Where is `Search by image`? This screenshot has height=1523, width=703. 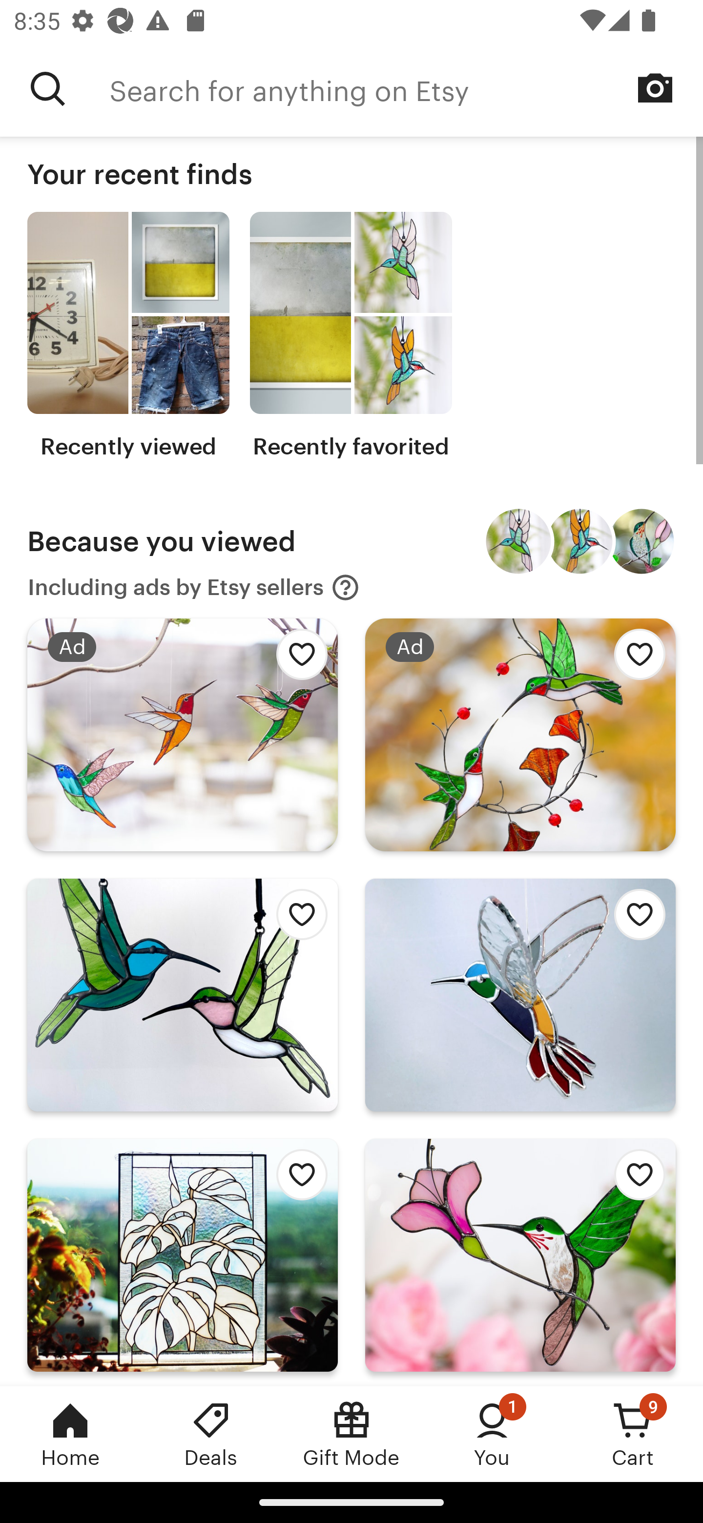 Search by image is located at coordinates (655, 88).